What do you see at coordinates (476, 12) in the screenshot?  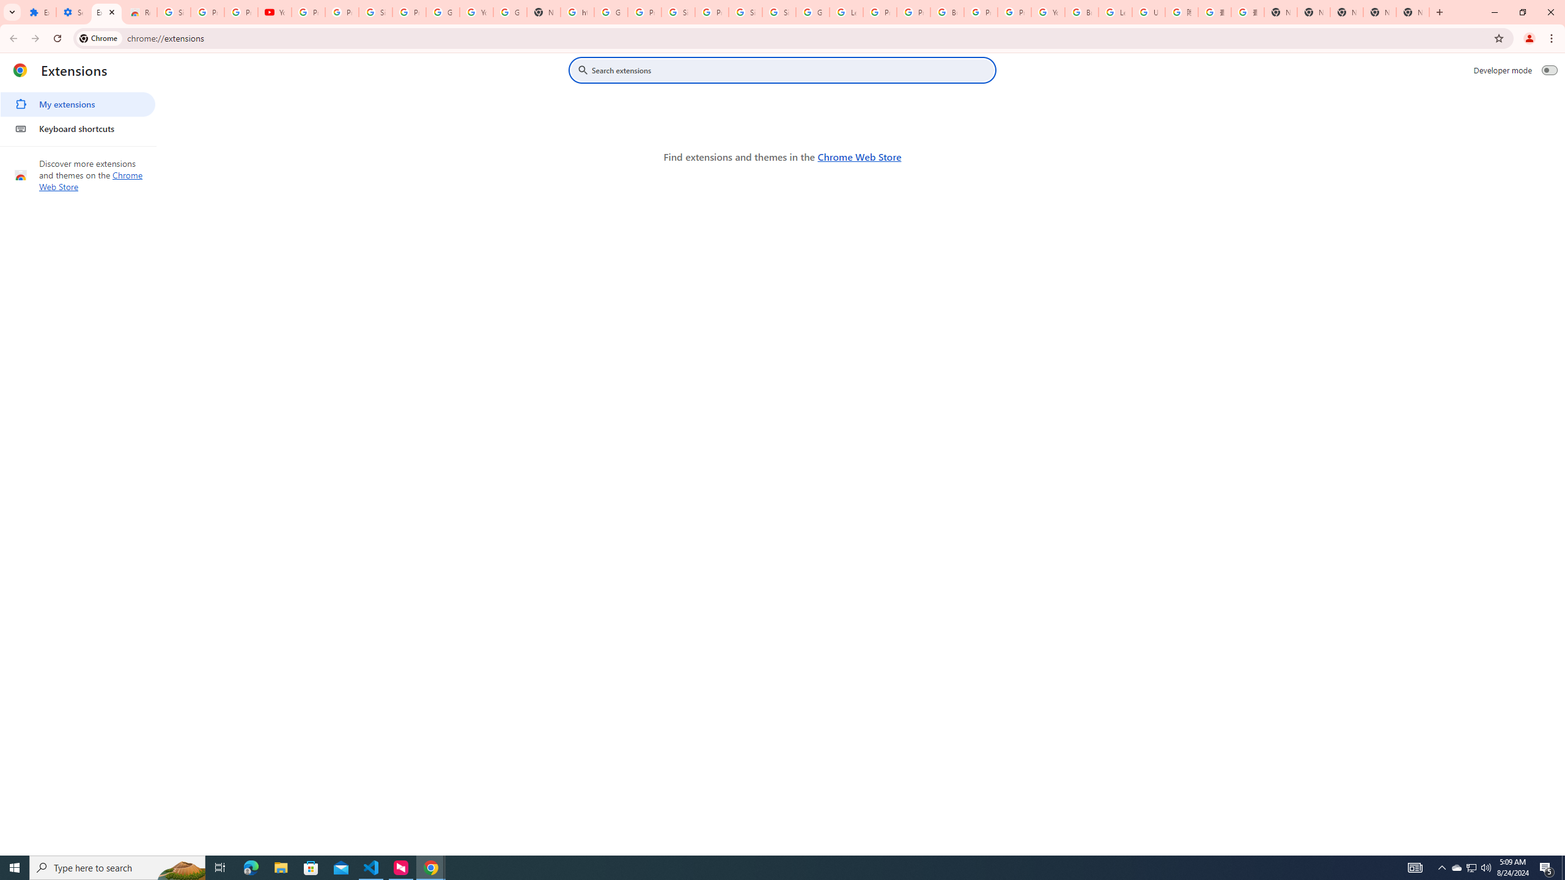 I see `YouTube` at bounding box center [476, 12].